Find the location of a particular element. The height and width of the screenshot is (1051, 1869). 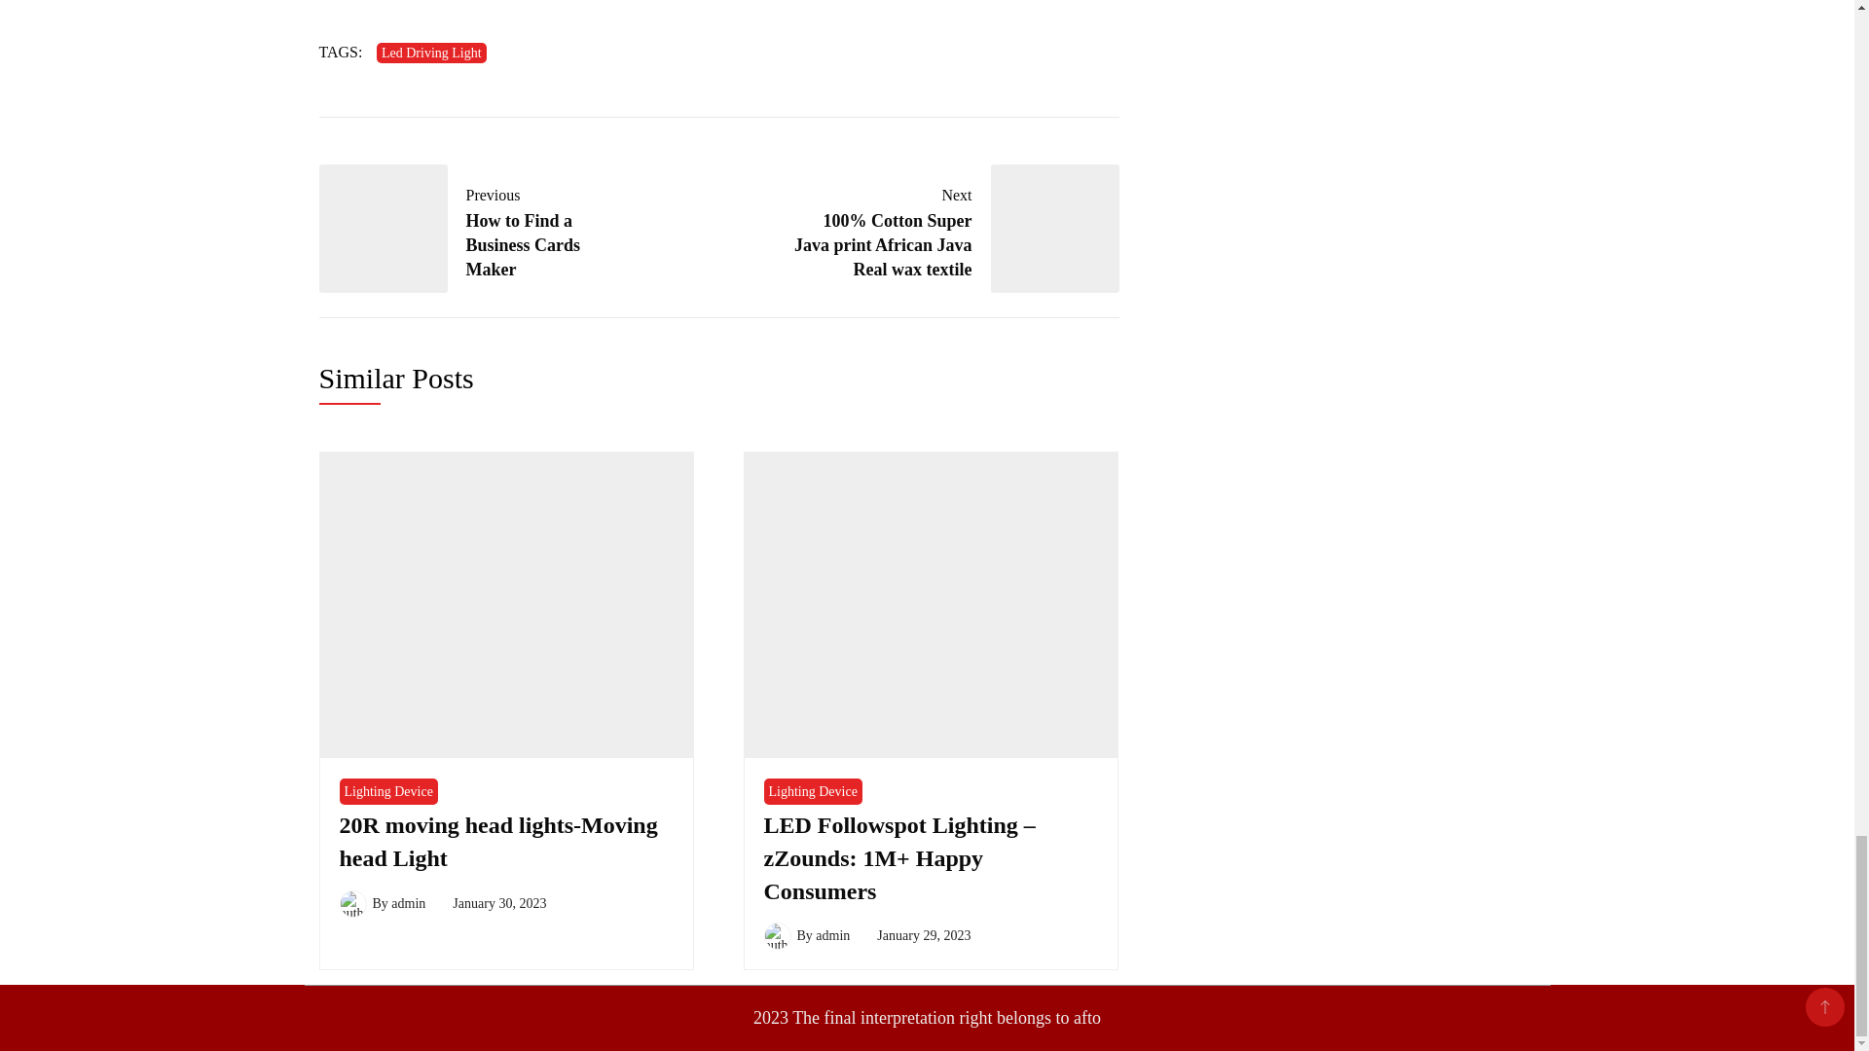

January 30, 2023 is located at coordinates (498, 903).